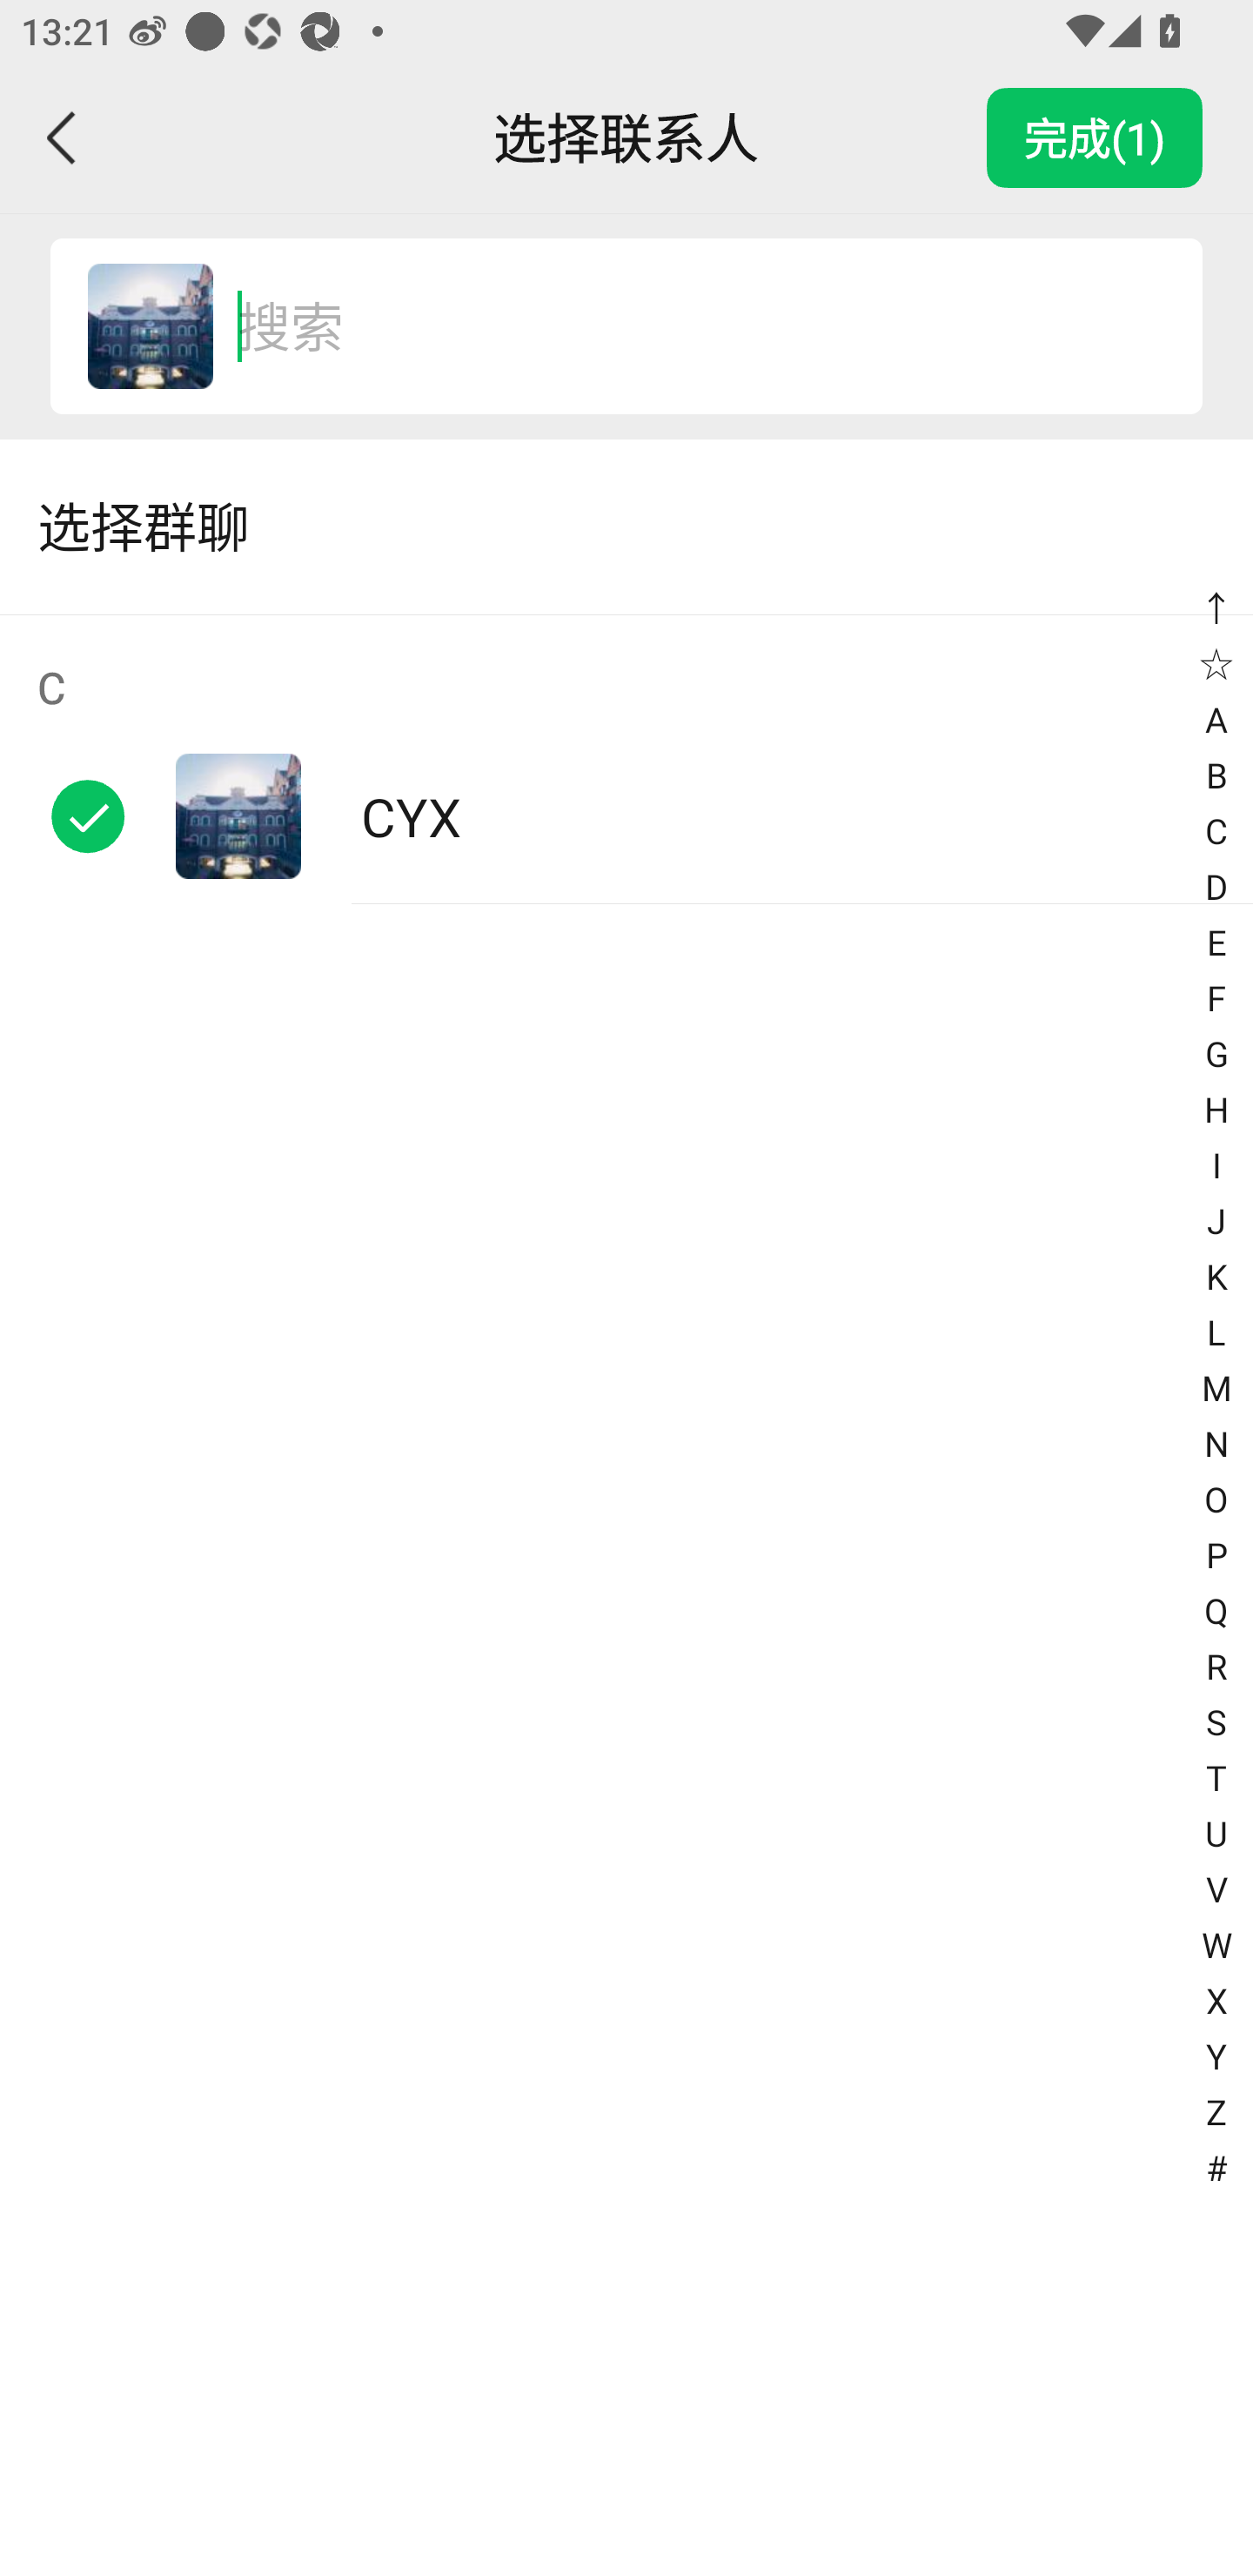 This screenshot has height=2576, width=1253. I want to click on 选择群聊, so click(626, 527).